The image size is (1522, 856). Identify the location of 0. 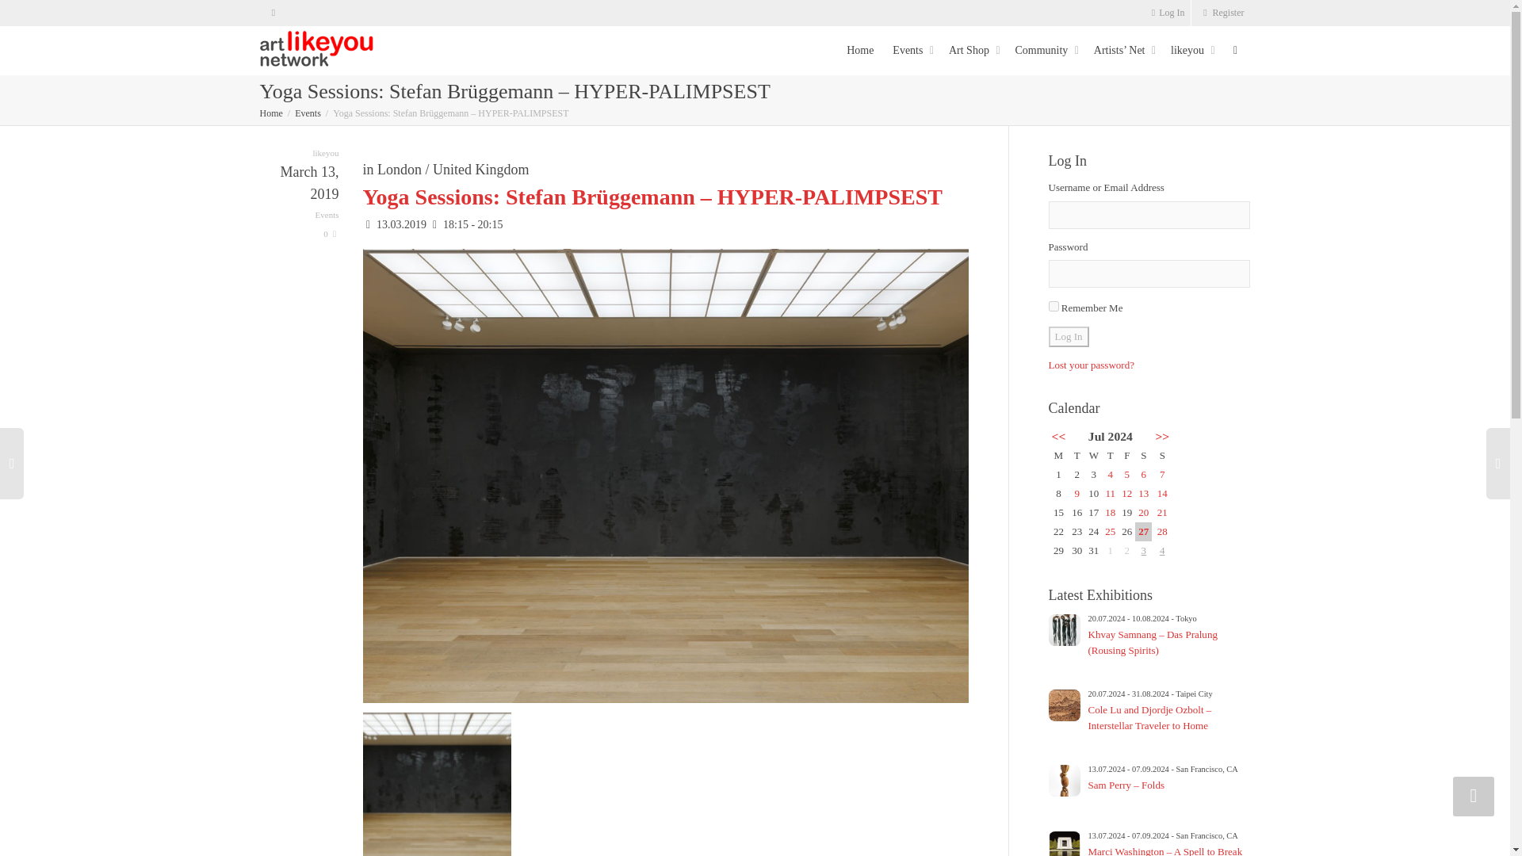
(330, 234).